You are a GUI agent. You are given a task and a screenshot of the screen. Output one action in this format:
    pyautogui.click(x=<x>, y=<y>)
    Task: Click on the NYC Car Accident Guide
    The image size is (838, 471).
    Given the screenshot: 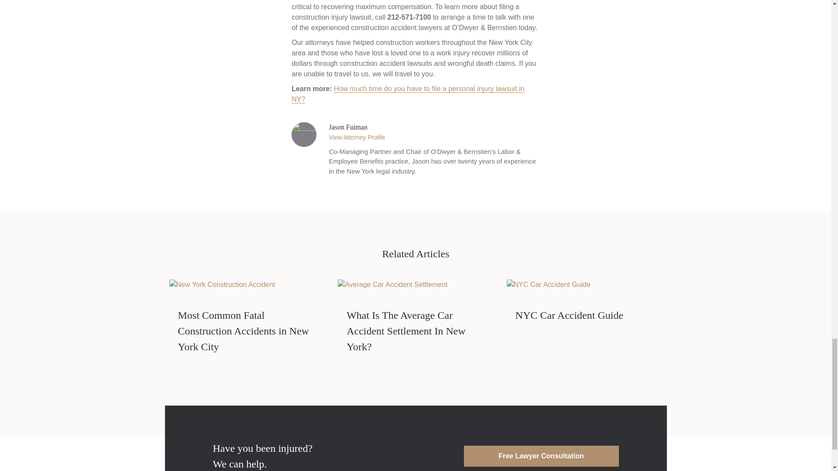 What is the action you would take?
    pyautogui.click(x=549, y=283)
    